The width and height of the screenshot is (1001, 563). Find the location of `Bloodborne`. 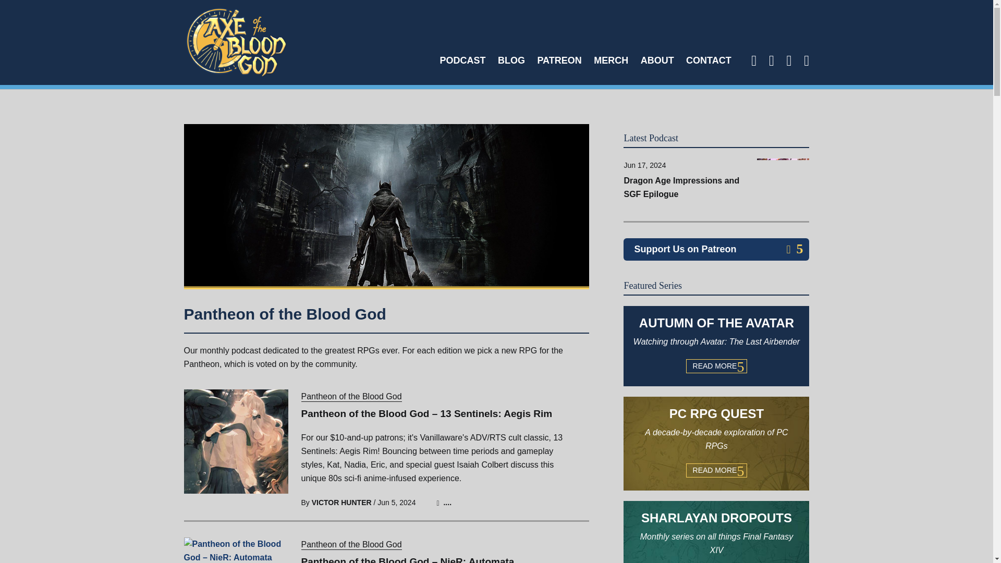

Bloodborne is located at coordinates (462, 55).